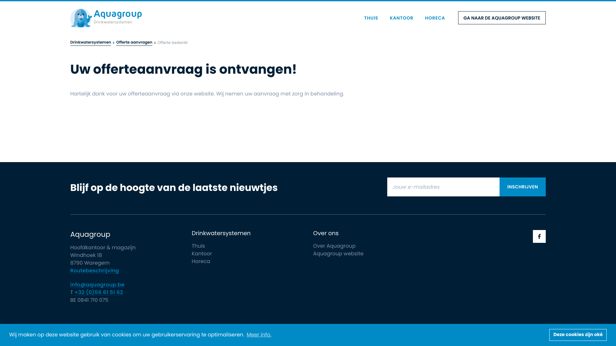  What do you see at coordinates (99, 292) in the screenshot?
I see `+32 (0)56 61 51 62` at bounding box center [99, 292].